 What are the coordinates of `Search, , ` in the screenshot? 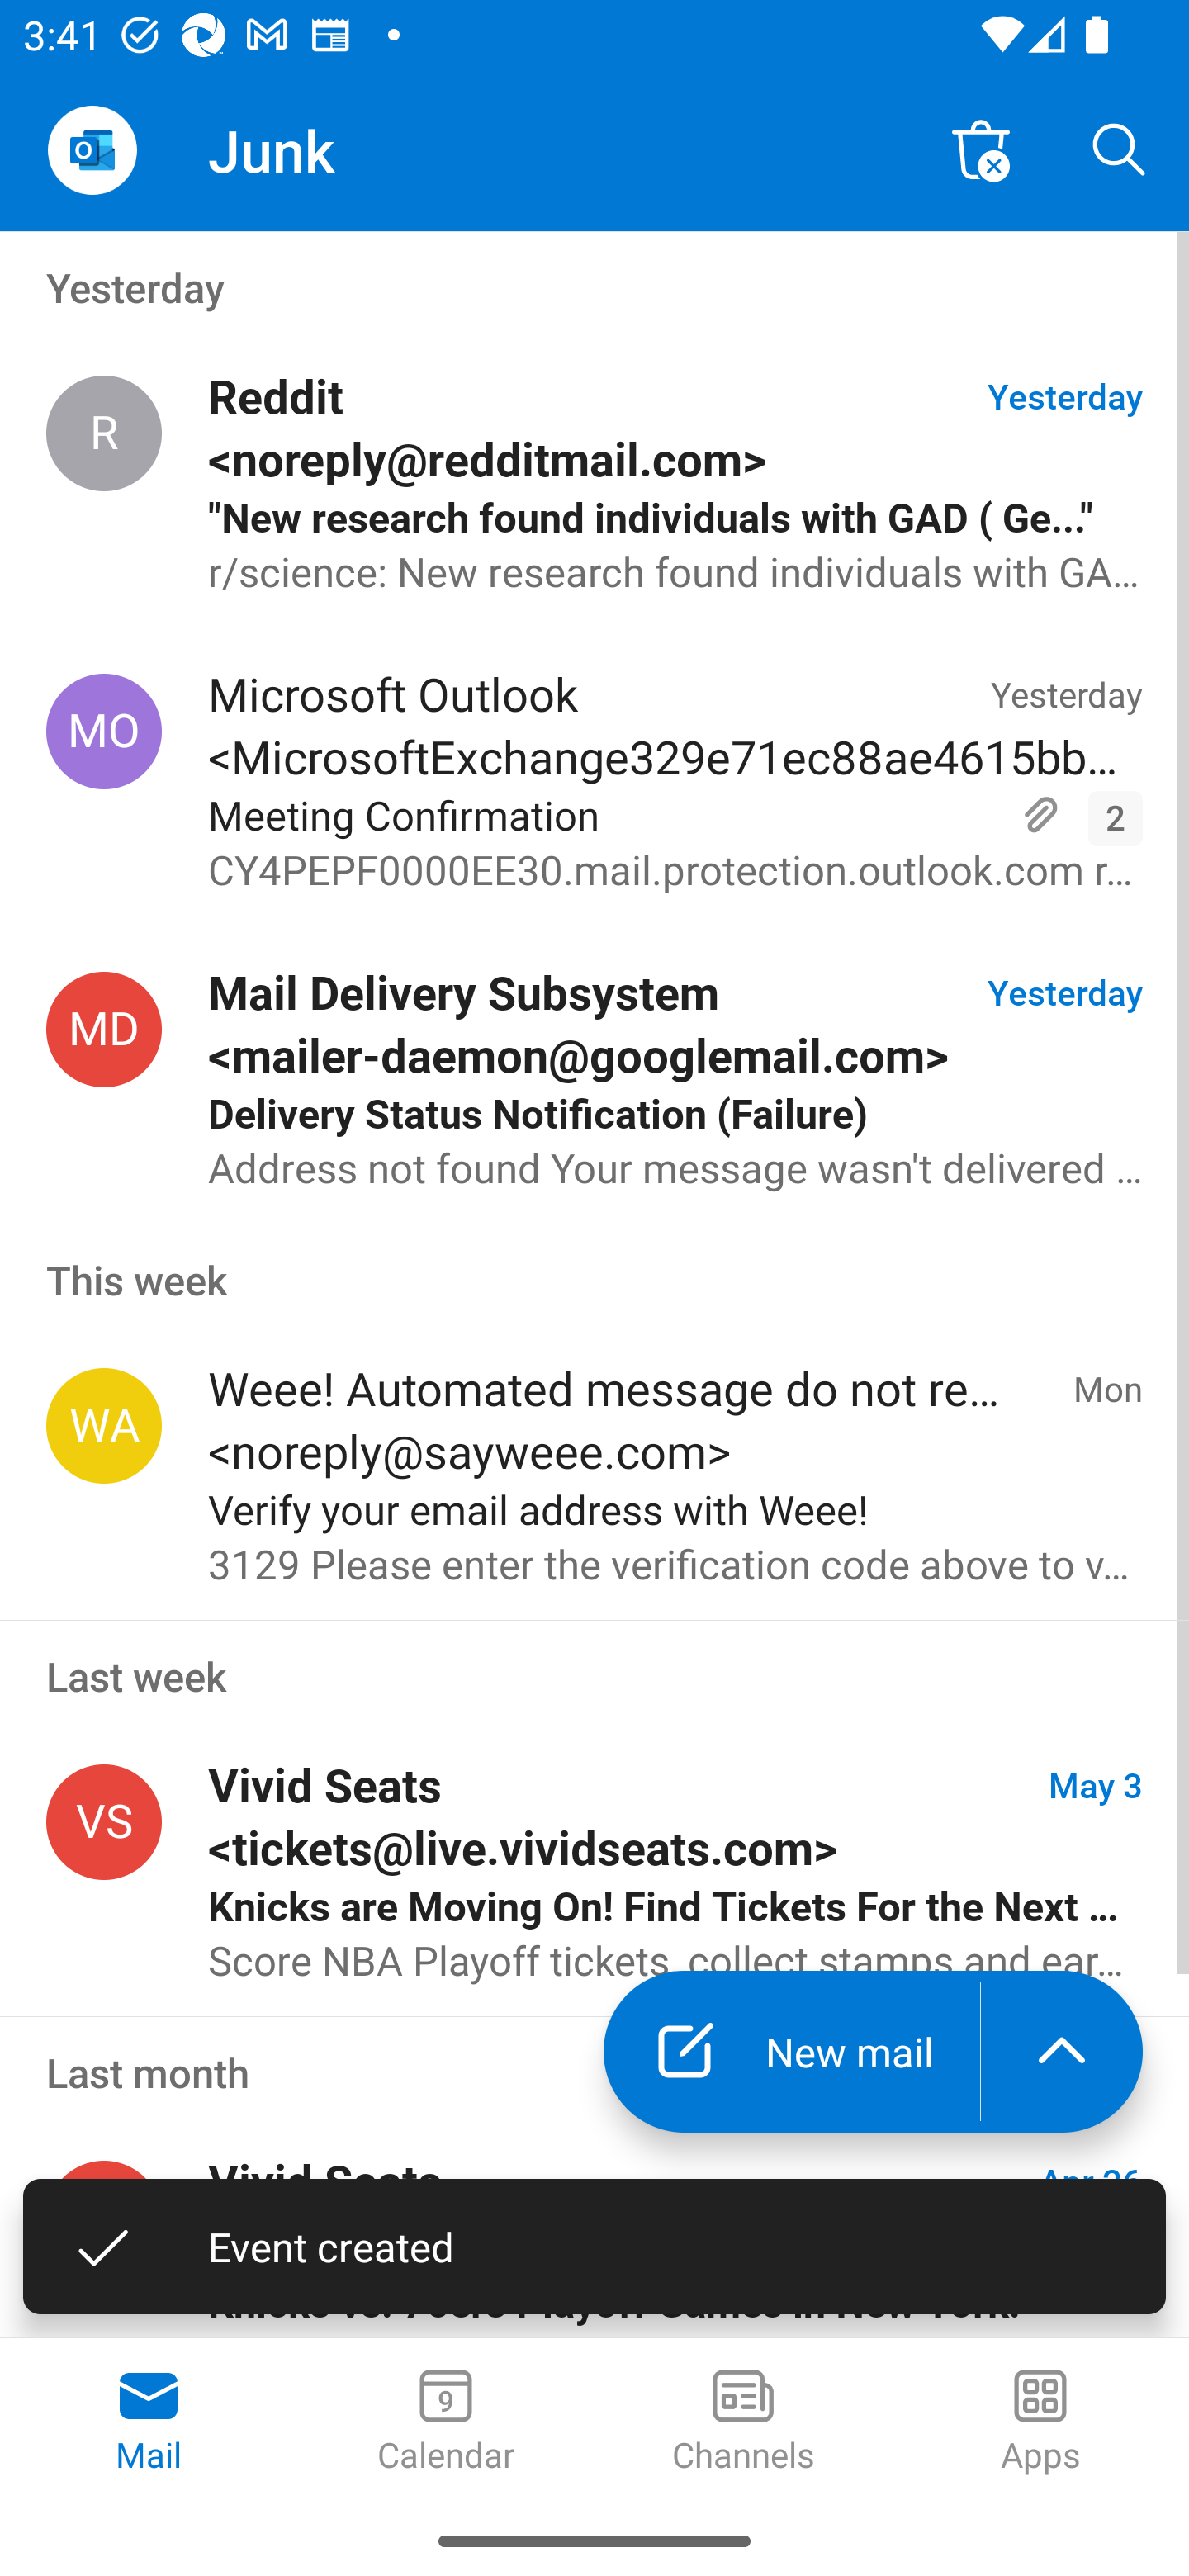 It's located at (1120, 149).